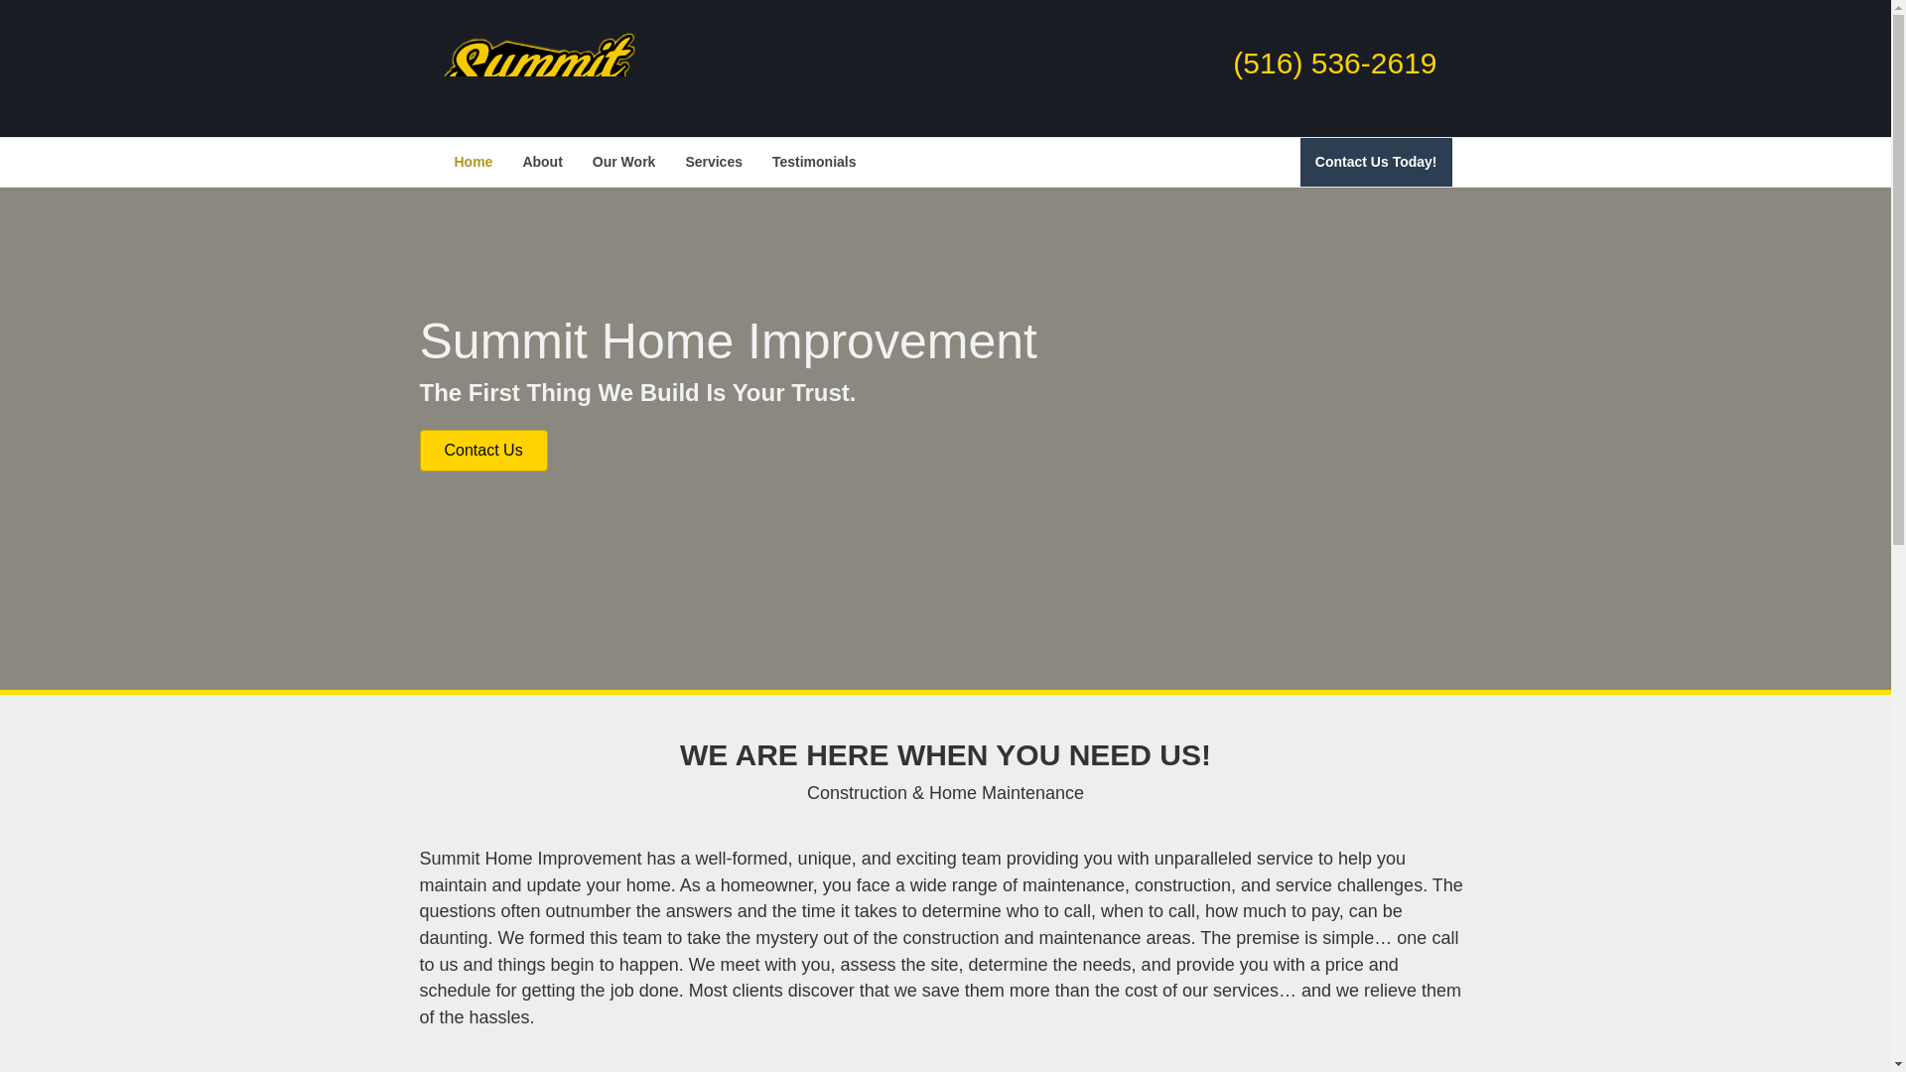 This screenshot has height=1072, width=1906. Describe the element at coordinates (482, 451) in the screenshot. I see `Contact Us` at that location.